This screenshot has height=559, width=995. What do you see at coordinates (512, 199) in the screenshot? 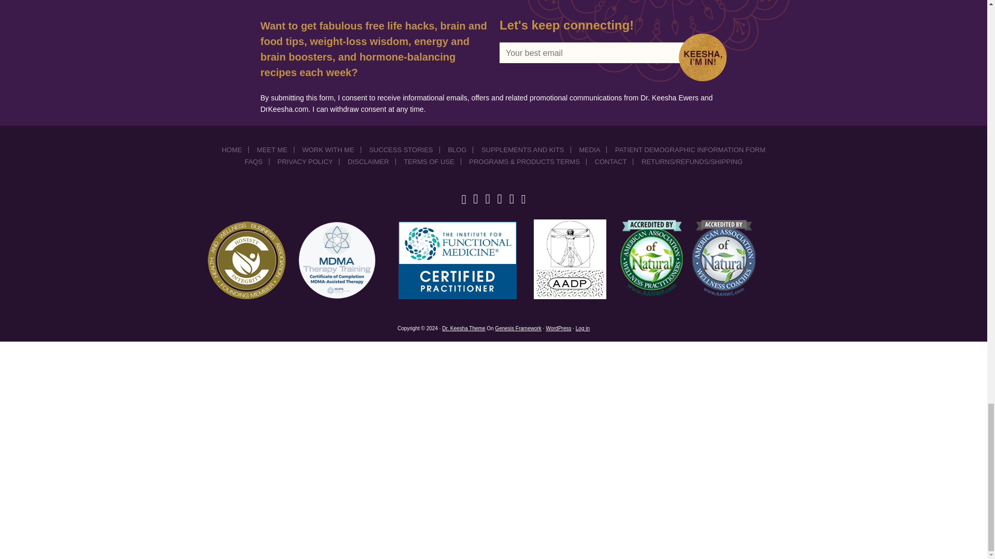
I see `LinkedIn` at bounding box center [512, 199].